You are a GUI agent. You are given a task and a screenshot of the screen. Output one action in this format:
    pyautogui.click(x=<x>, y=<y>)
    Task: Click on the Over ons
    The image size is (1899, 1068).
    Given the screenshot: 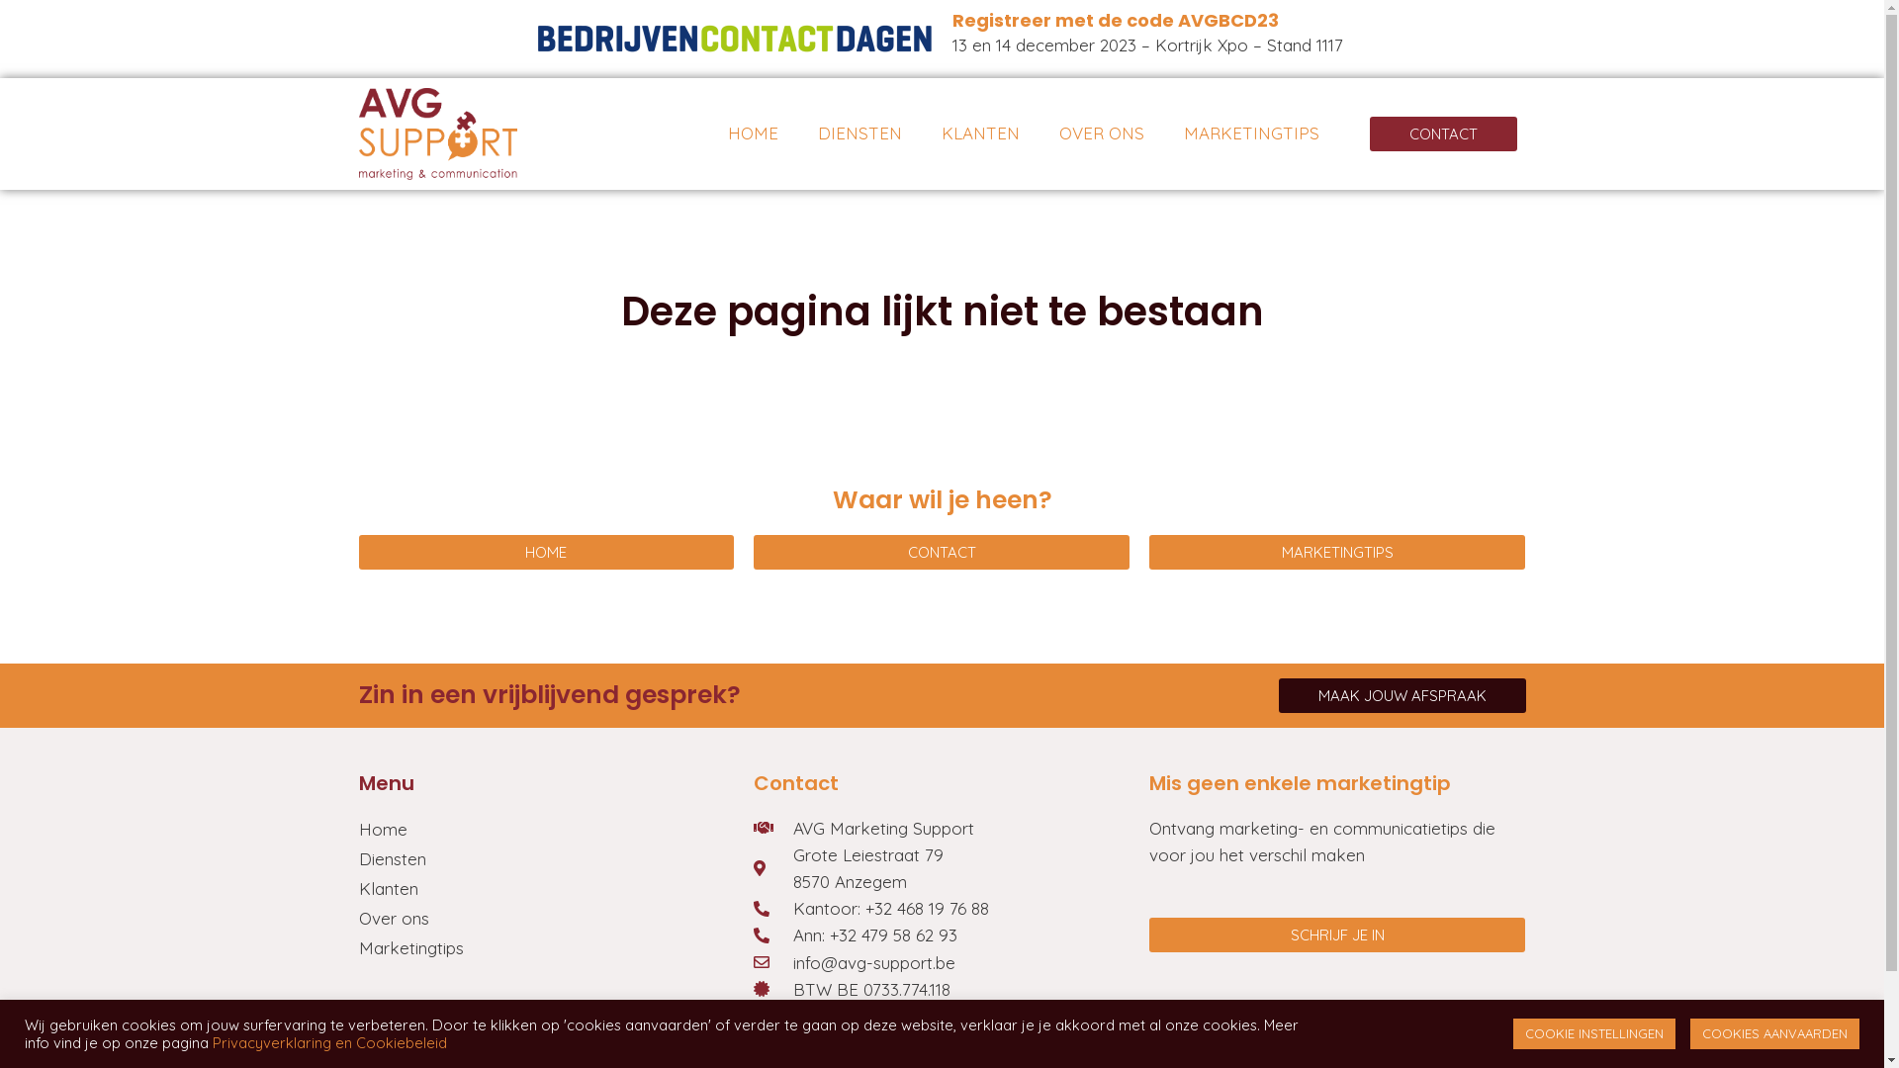 What is the action you would take?
    pyautogui.click(x=546, y=919)
    